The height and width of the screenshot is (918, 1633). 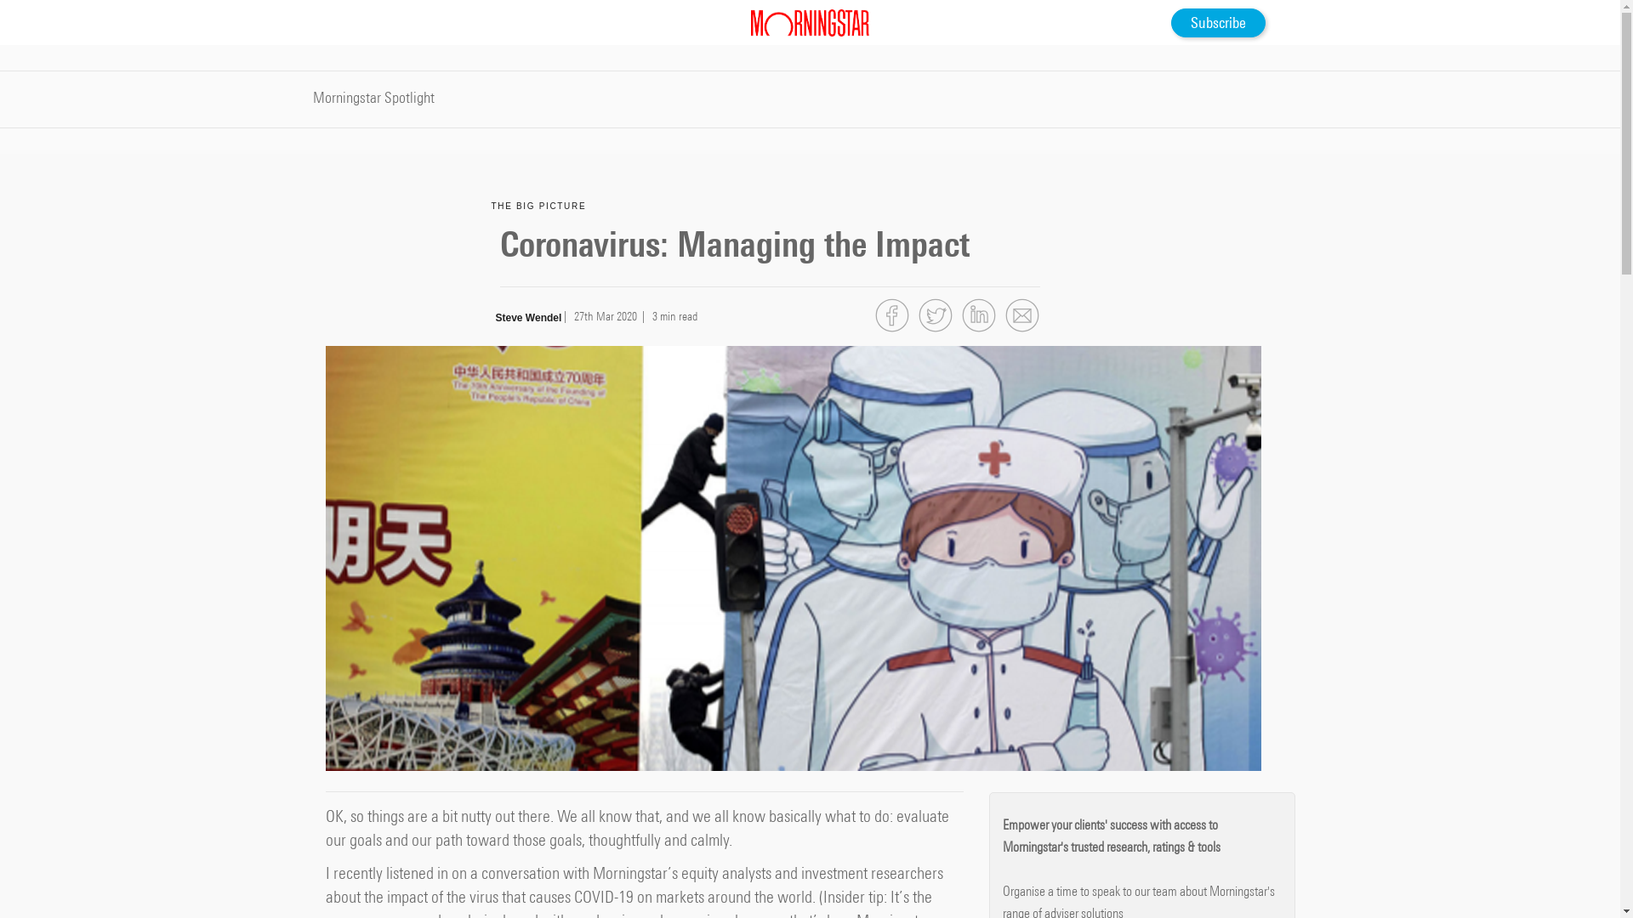 I want to click on Subscribe, so click(x=1218, y=23).